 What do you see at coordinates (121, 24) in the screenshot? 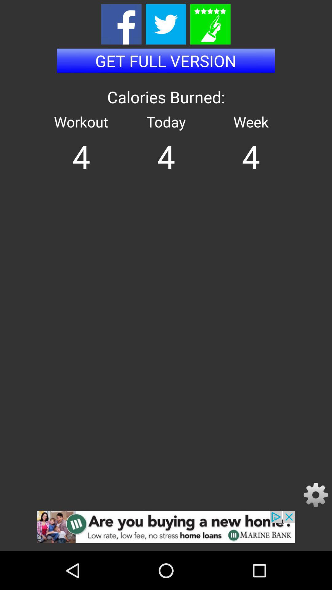
I see `opens facebook page of app` at bounding box center [121, 24].